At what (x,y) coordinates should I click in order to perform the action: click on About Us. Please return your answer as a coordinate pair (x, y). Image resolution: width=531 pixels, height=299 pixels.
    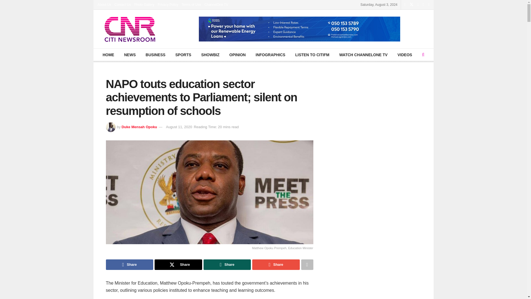
    Looking at the image, I should click on (104, 4).